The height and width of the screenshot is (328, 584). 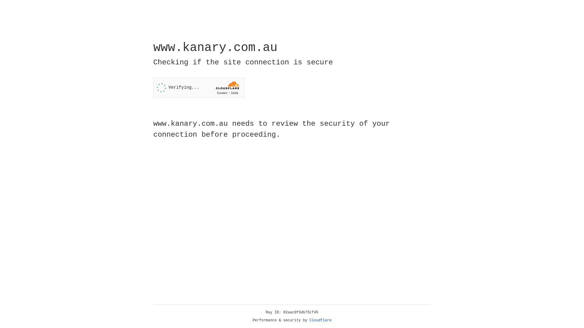 What do you see at coordinates (321, 320) in the screenshot?
I see `Cloudflare` at bounding box center [321, 320].